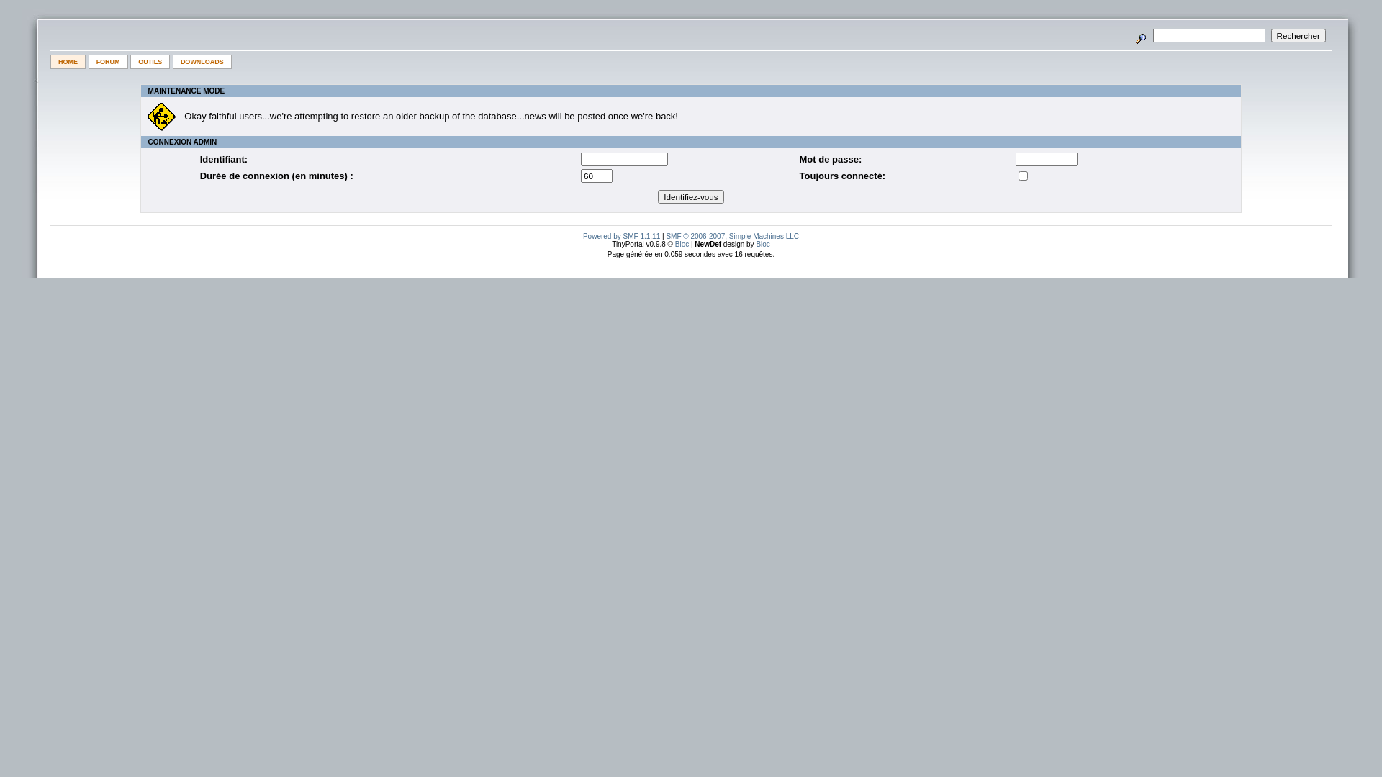 This screenshot has width=1382, height=777. What do you see at coordinates (691, 197) in the screenshot?
I see `Identifiez-vous` at bounding box center [691, 197].